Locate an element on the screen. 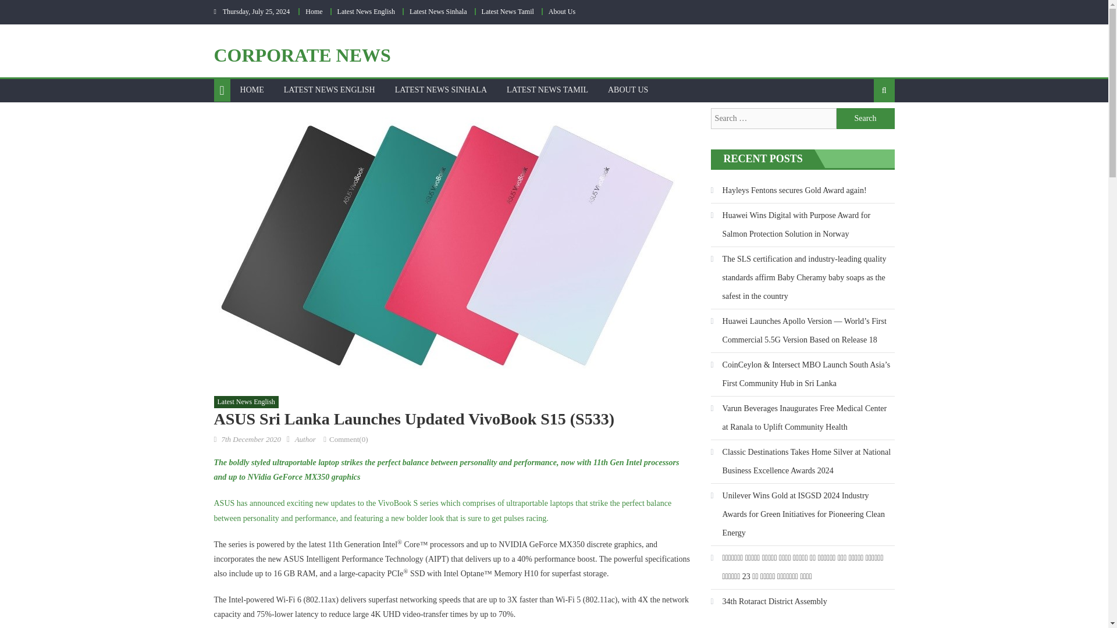  Latest News English is located at coordinates (366, 12).